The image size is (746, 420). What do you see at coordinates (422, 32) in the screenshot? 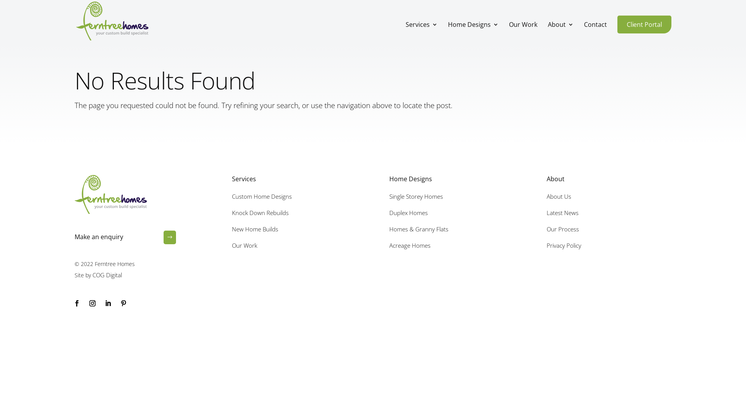
I see `Services` at bounding box center [422, 32].